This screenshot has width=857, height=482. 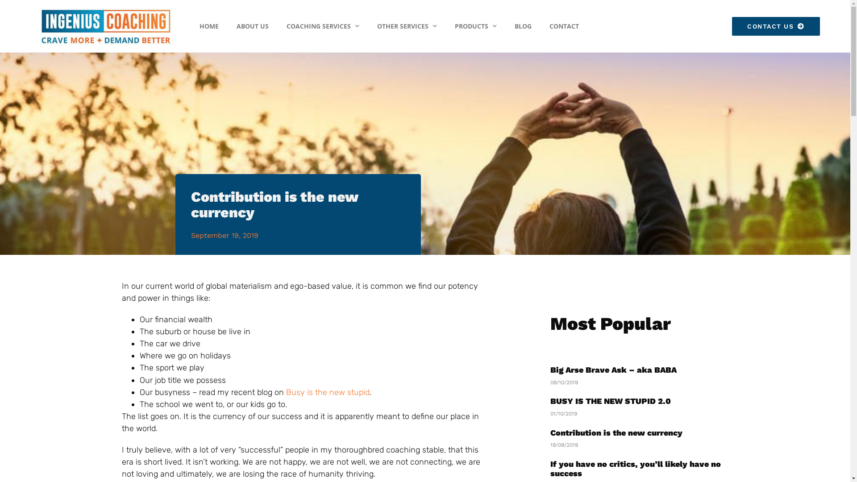 What do you see at coordinates (523, 26) in the screenshot?
I see `BLOG` at bounding box center [523, 26].